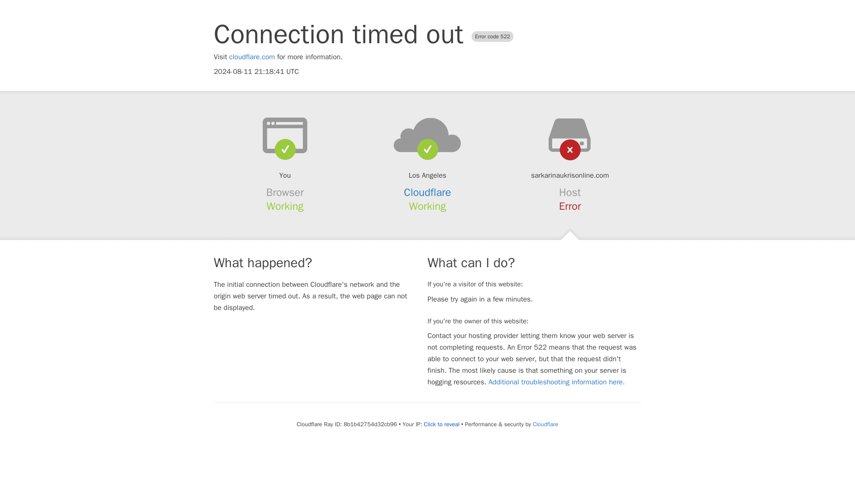 The width and height of the screenshot is (855, 481). What do you see at coordinates (427, 192) in the screenshot?
I see `Cloudflare` at bounding box center [427, 192].